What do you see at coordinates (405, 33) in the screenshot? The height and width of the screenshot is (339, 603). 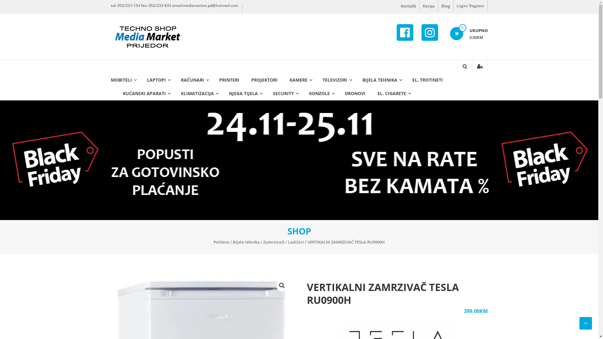 I see `Facebook` at bounding box center [405, 33].